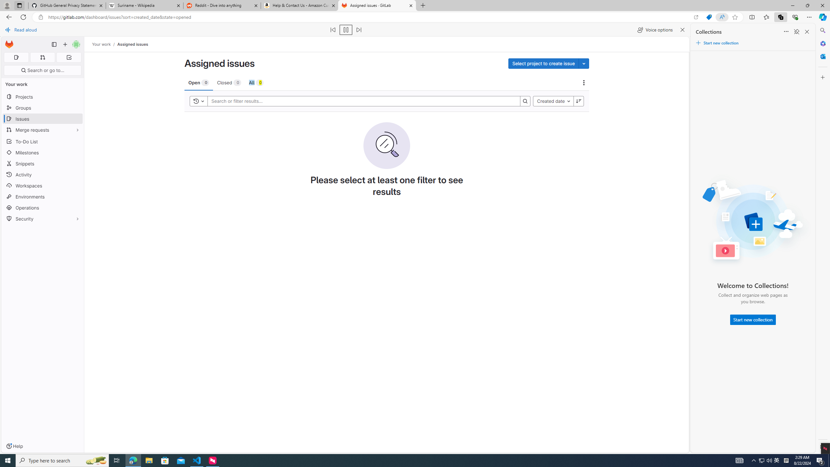 This screenshot has width=830, height=467. Describe the element at coordinates (144, 6) in the screenshot. I see `Suriname - Wikipedia` at that location.